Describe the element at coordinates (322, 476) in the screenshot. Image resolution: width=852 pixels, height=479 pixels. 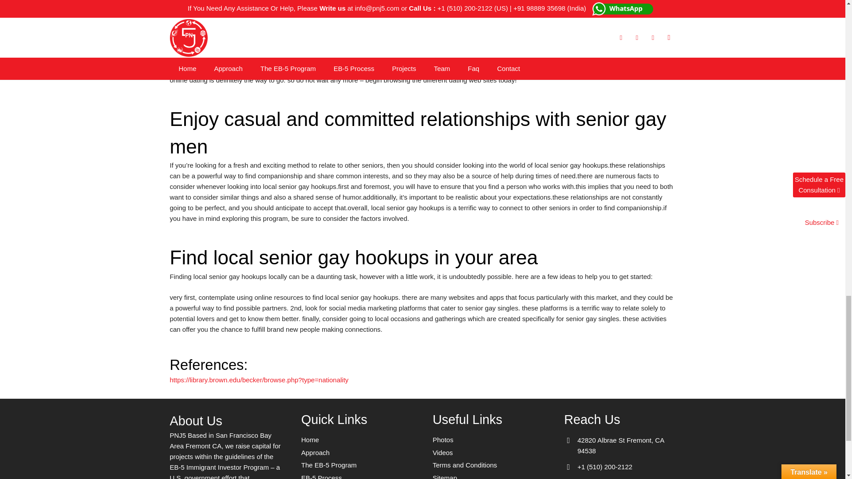
I see `EB-5 Process` at that location.